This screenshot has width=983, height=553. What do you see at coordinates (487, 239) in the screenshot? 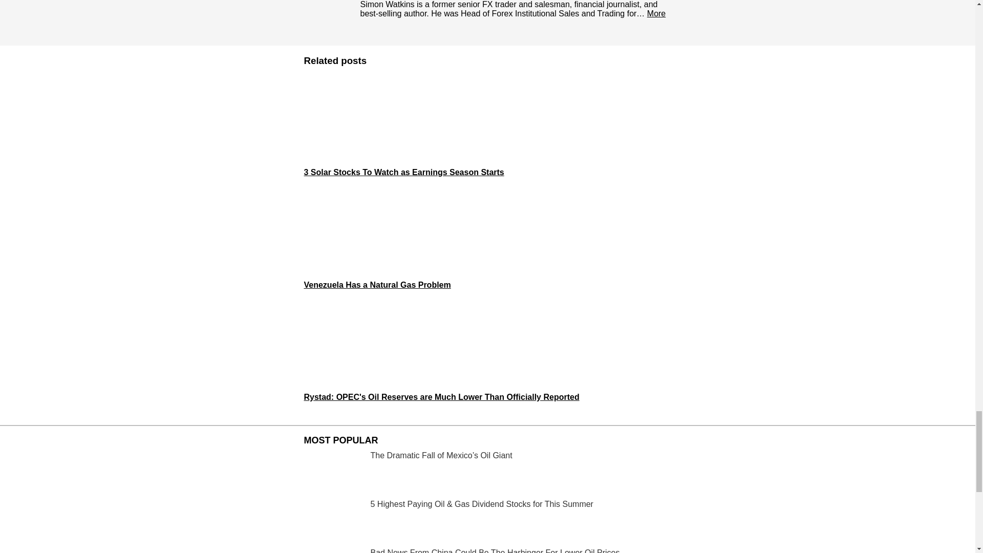
I see `Venezuela Has a Natural Gas Problem` at bounding box center [487, 239].